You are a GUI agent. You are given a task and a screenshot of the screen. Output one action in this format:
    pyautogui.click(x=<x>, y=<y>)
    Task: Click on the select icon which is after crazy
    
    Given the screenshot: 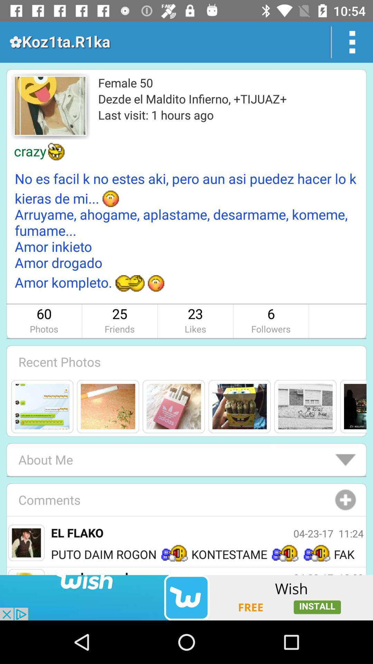 What is the action you would take?
    pyautogui.click(x=56, y=151)
    